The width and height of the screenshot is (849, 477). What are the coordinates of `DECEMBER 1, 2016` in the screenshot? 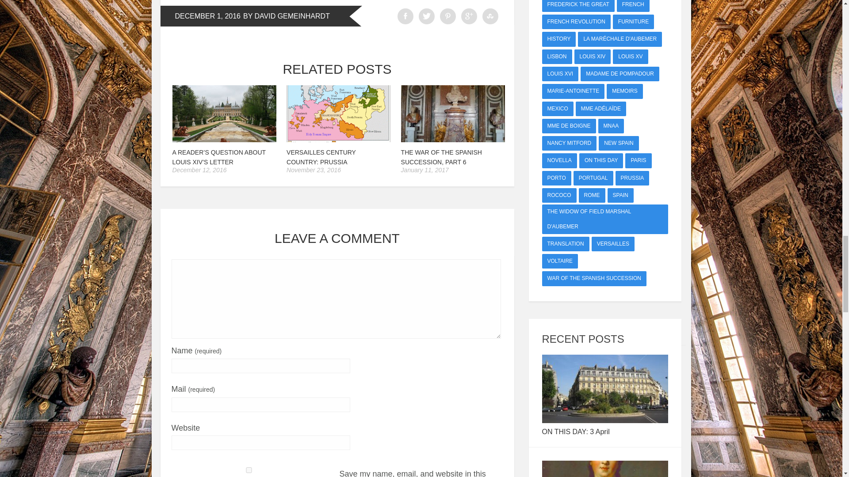 It's located at (207, 17).